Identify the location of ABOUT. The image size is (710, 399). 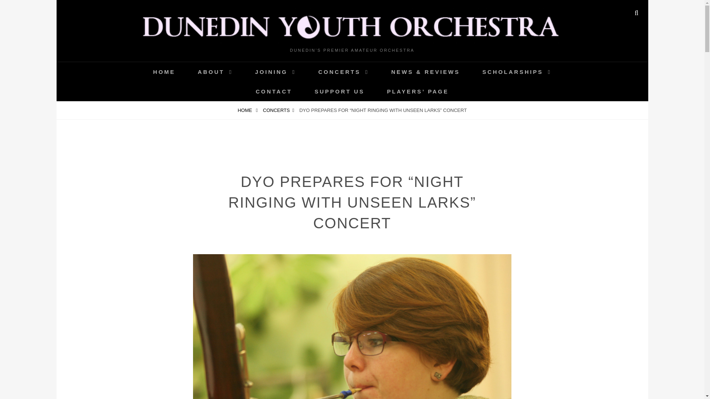
(215, 72).